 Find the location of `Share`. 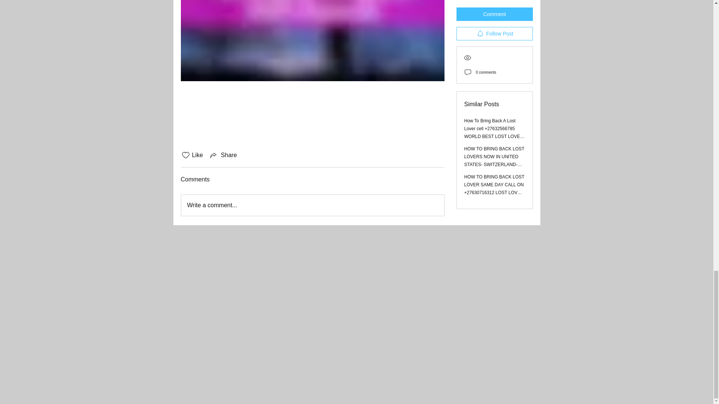

Share is located at coordinates (223, 155).